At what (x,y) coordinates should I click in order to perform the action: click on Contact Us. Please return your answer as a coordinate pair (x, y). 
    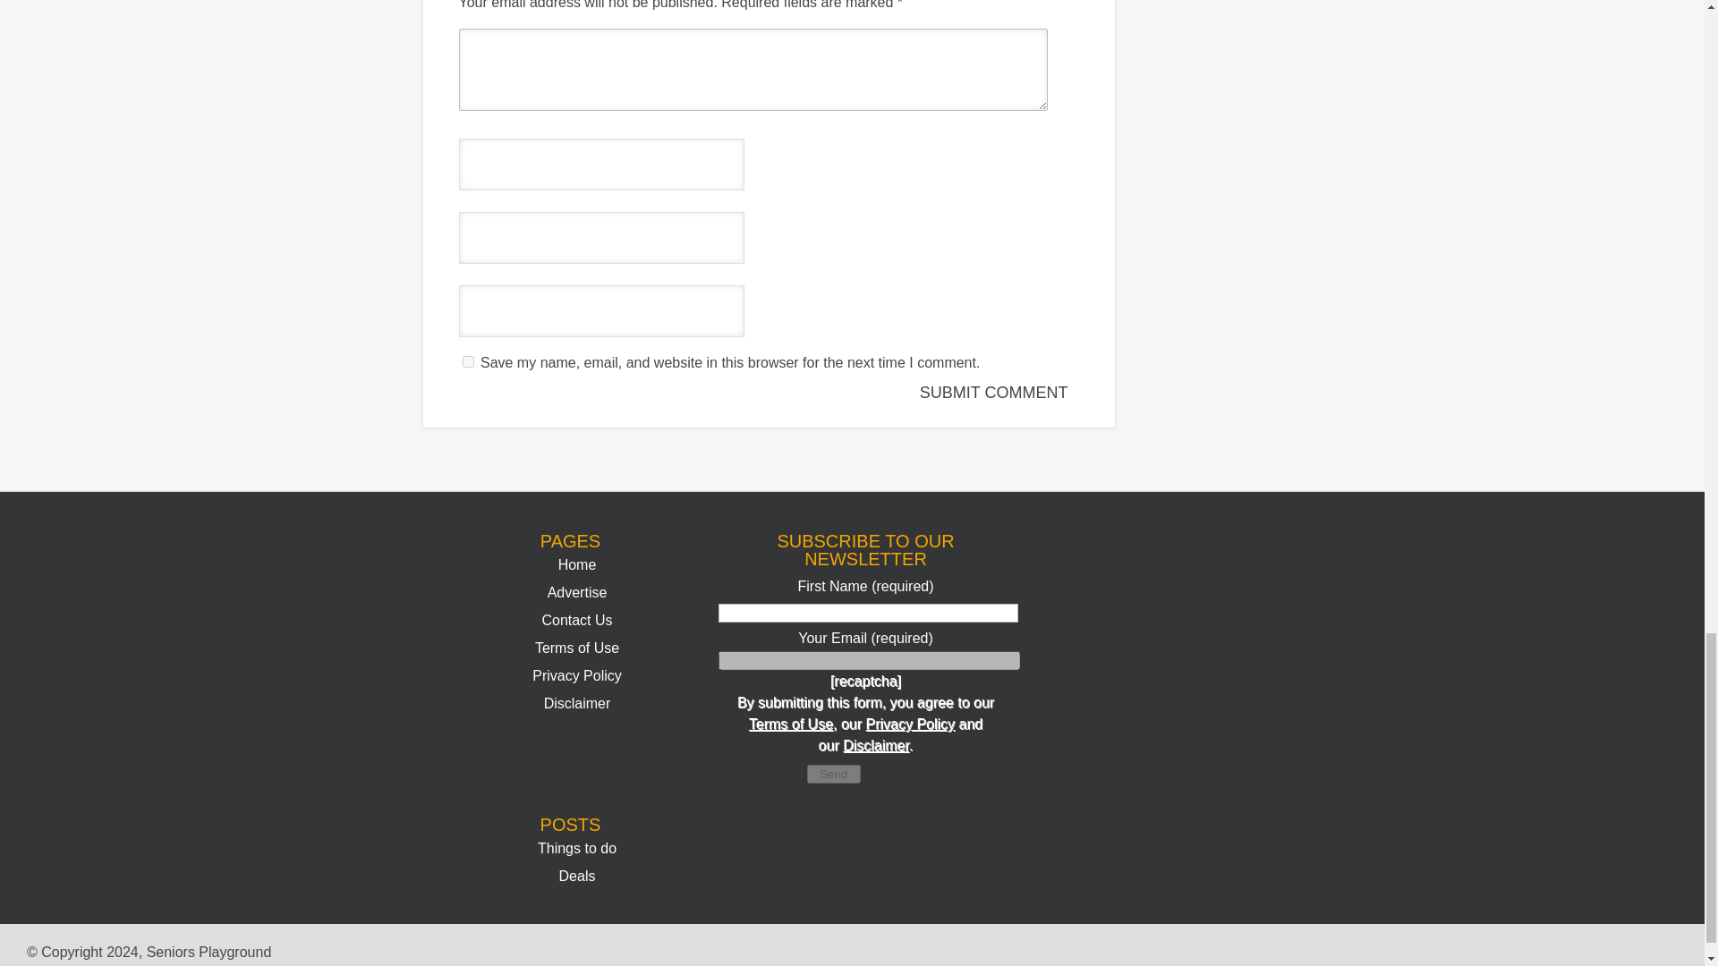
    Looking at the image, I should click on (576, 620).